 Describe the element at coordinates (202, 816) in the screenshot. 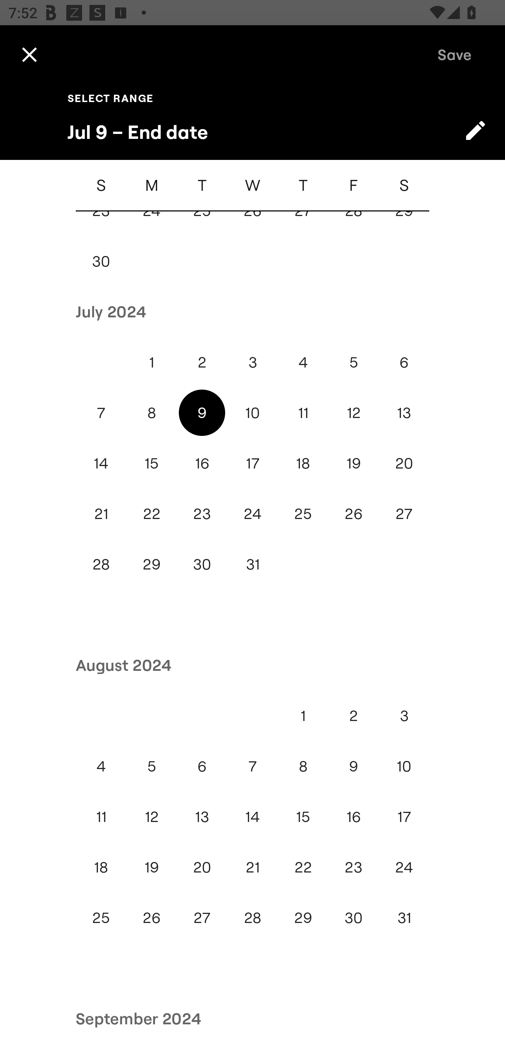

I see `13 Tue, Aug 13` at that location.